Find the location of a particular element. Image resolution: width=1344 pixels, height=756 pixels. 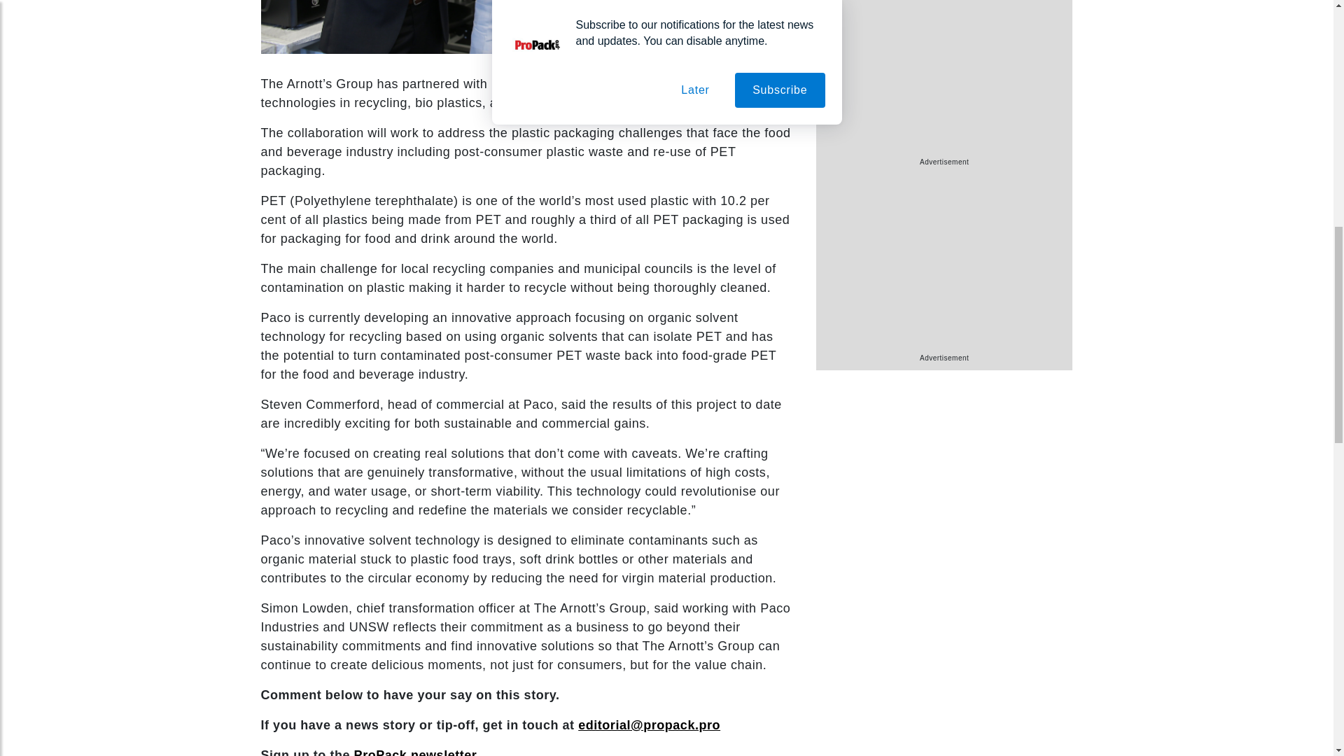

3rd party ad content is located at coordinates (944, 265).